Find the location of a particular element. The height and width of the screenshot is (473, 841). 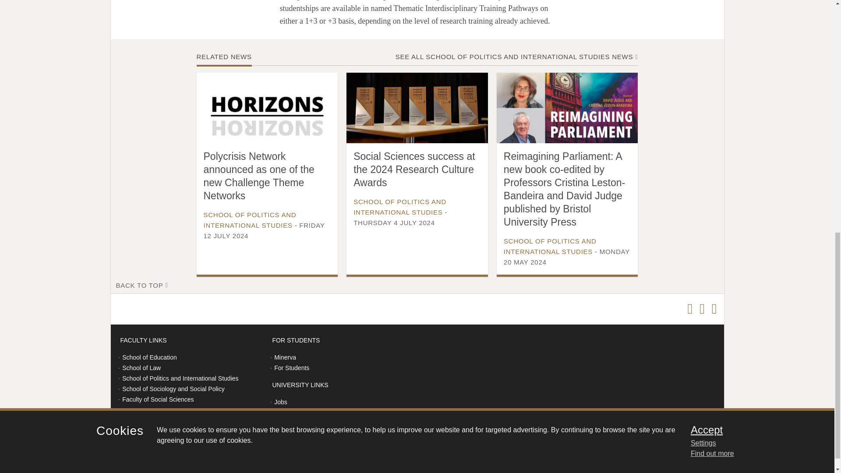

Go to Twitter page is located at coordinates (689, 309).